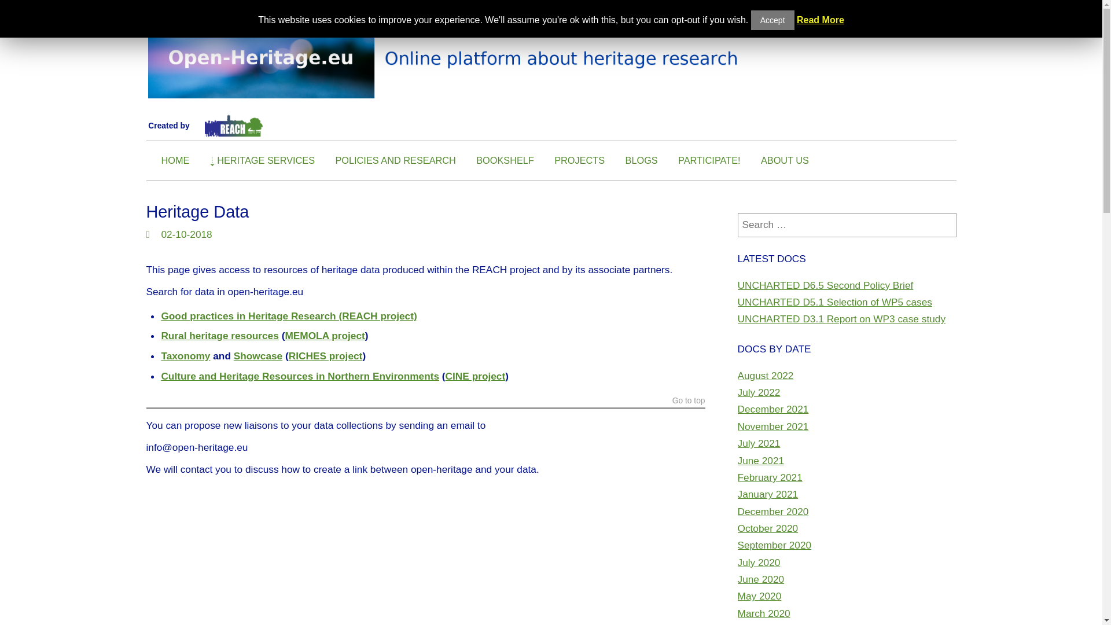 The image size is (1111, 625). What do you see at coordinates (300, 376) in the screenshot?
I see `Culture and Heritage Resources in Northern Environments` at bounding box center [300, 376].